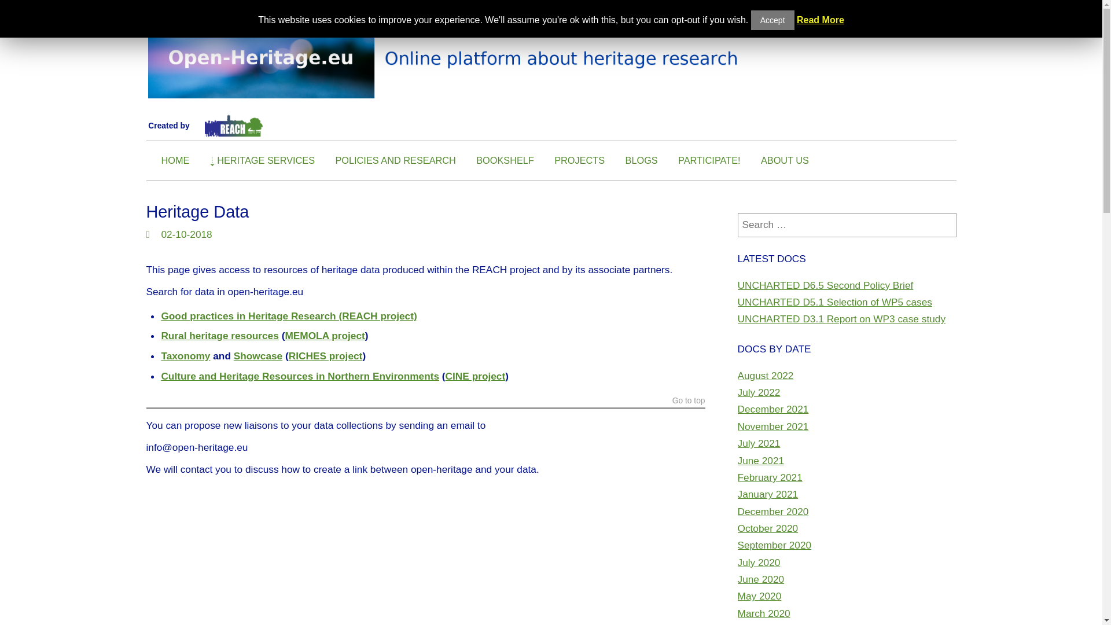 The image size is (1111, 625). What do you see at coordinates (300, 376) in the screenshot?
I see `Culture and Heritage Resources in Northern Environments` at bounding box center [300, 376].